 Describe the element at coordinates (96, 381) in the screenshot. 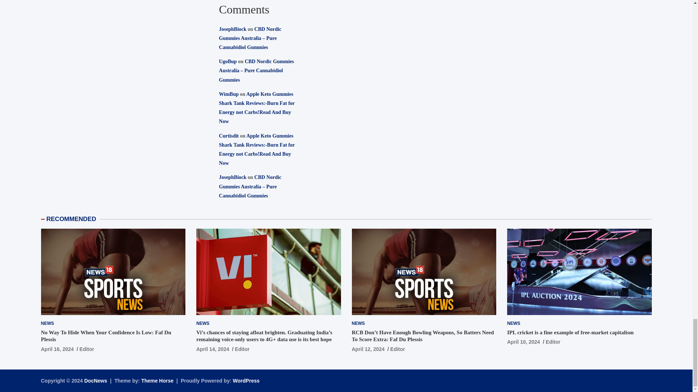

I see `DocNews` at that location.